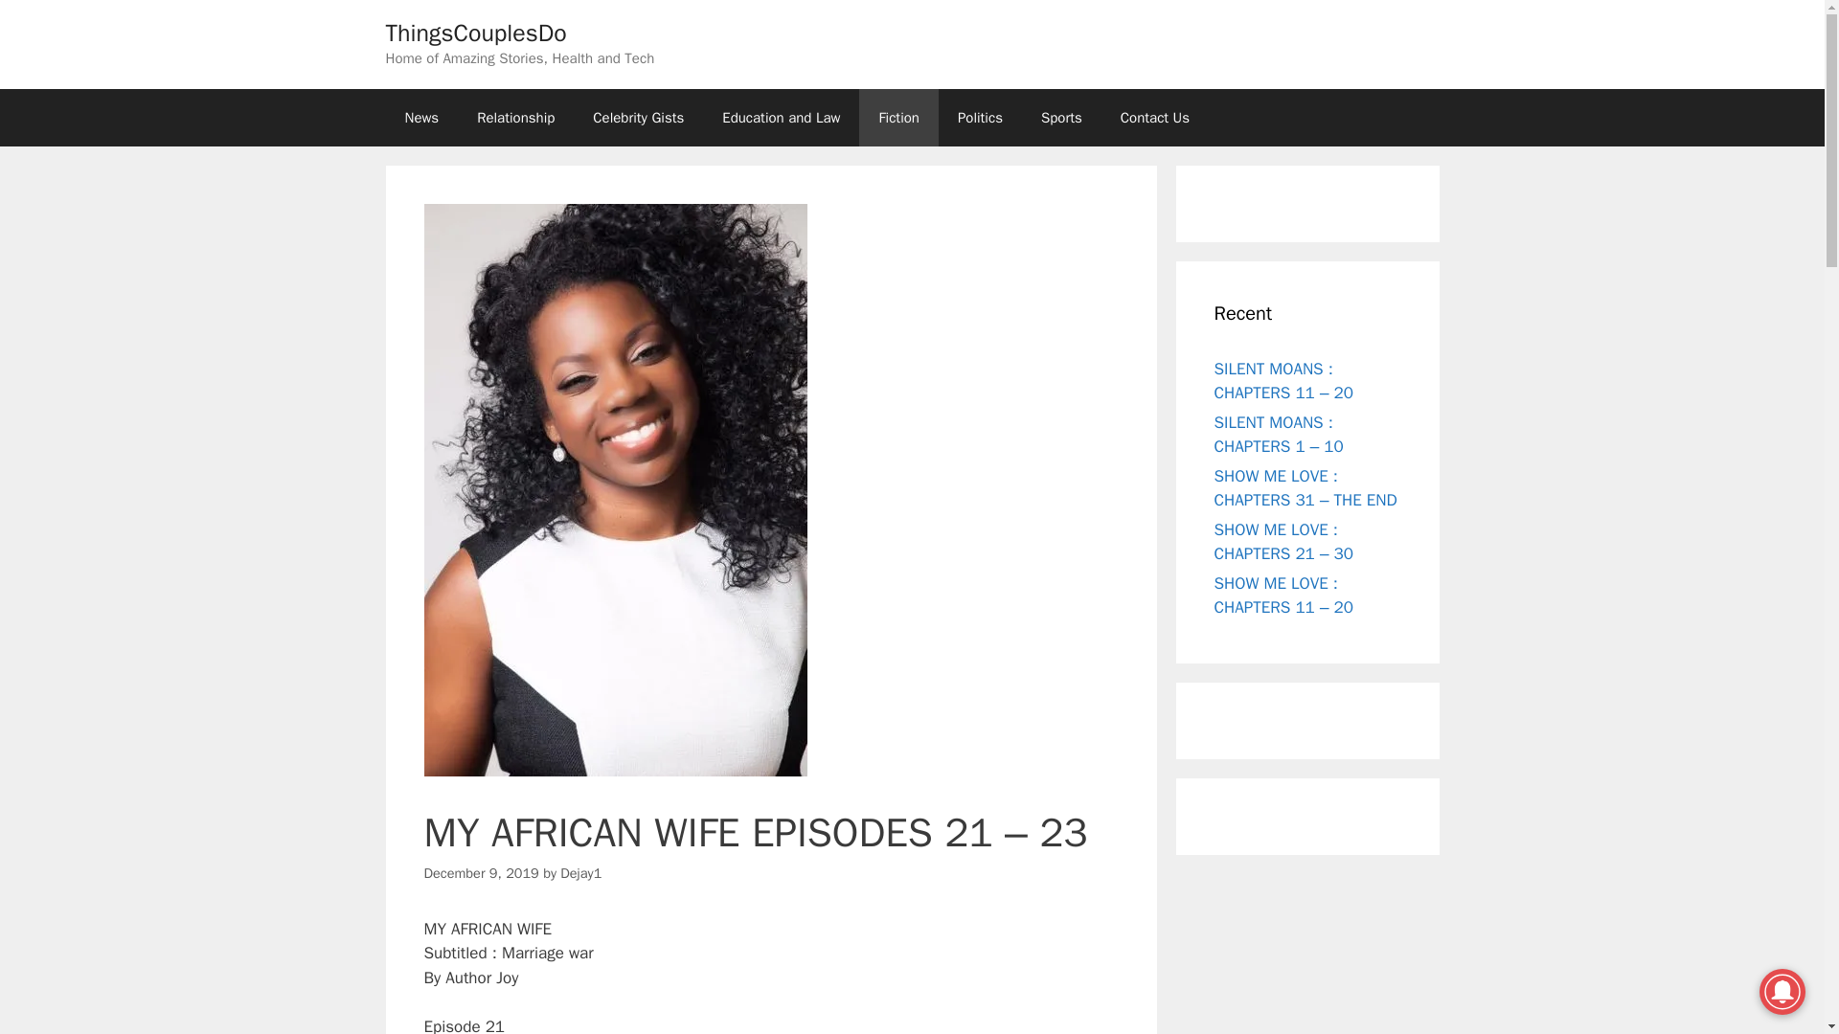 The width and height of the screenshot is (1839, 1034). Describe the element at coordinates (1155, 117) in the screenshot. I see `Contact Us` at that location.